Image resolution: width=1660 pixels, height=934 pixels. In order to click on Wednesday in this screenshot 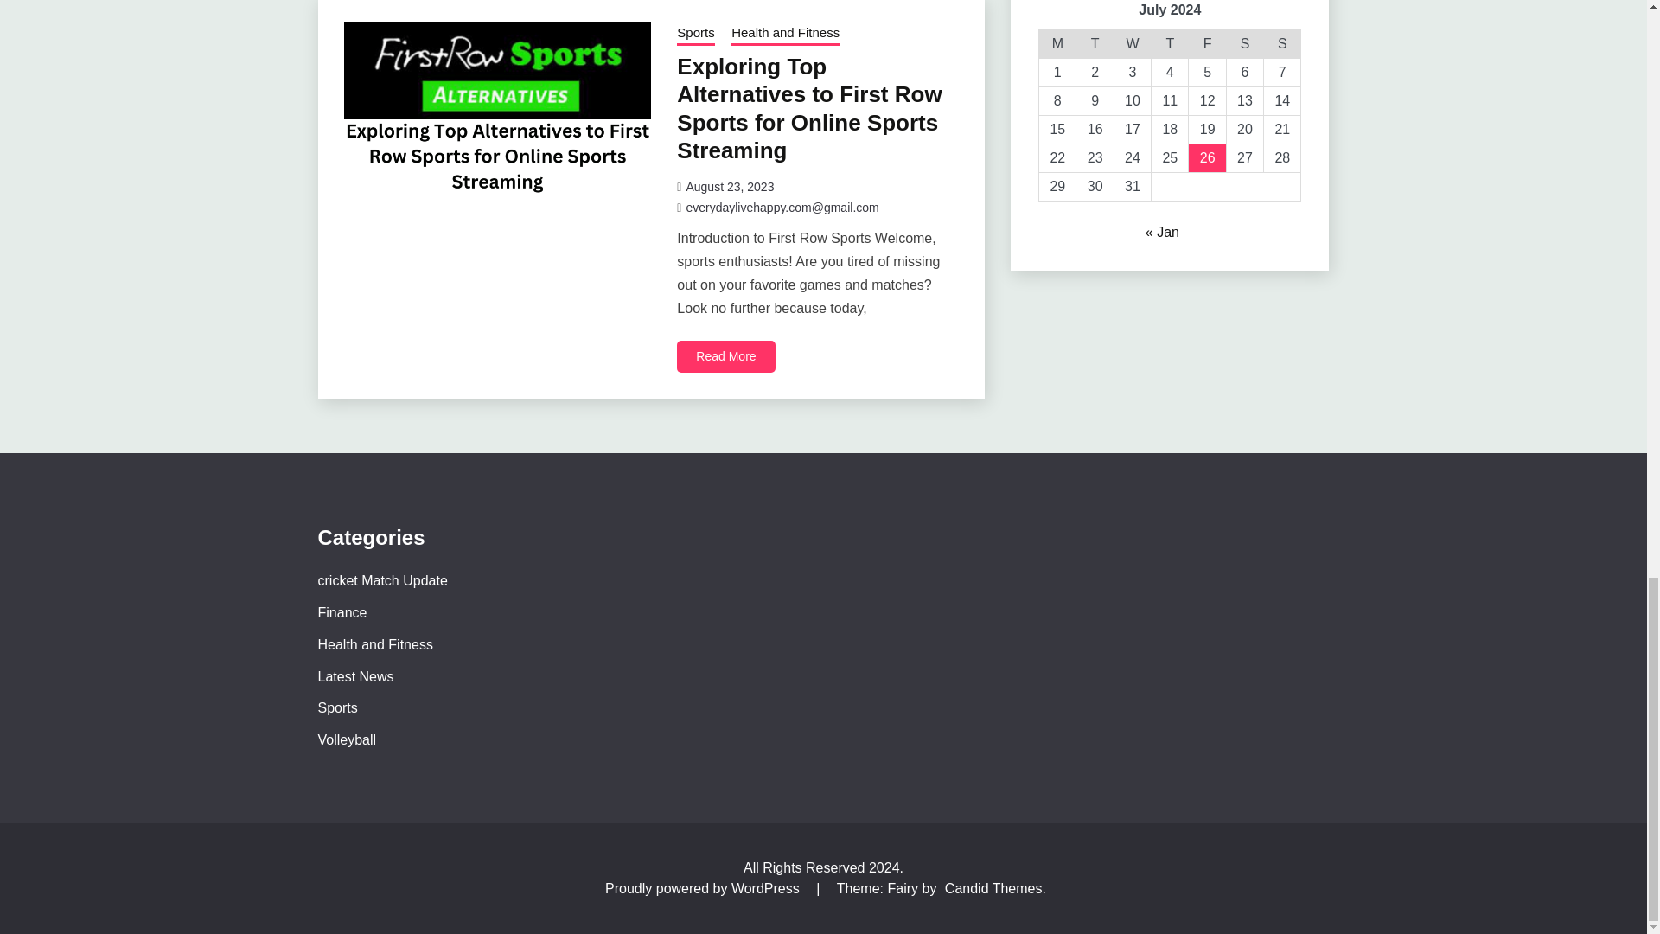, I will do `click(1132, 44)`.